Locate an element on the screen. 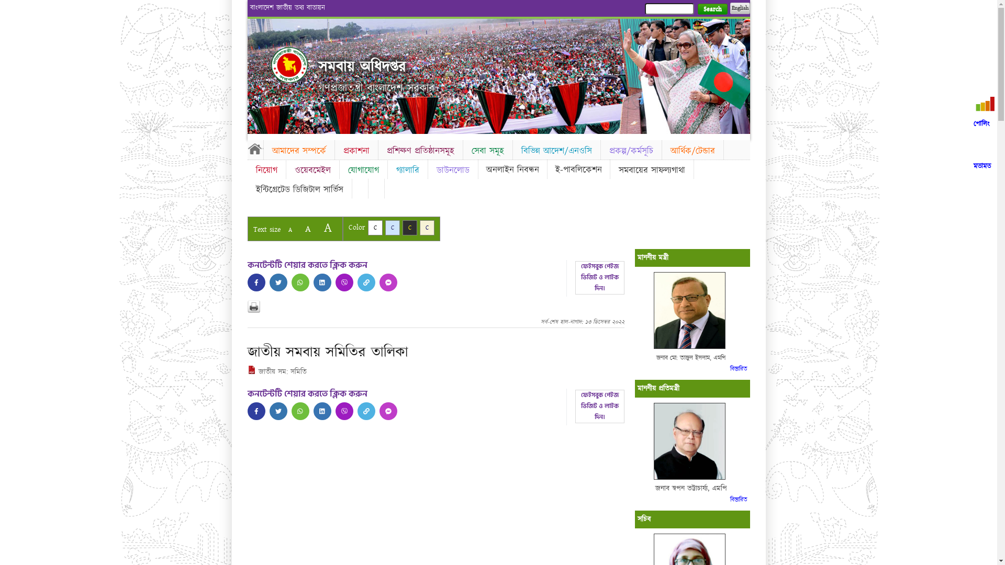 This screenshot has height=565, width=1005. A is located at coordinates (290, 230).